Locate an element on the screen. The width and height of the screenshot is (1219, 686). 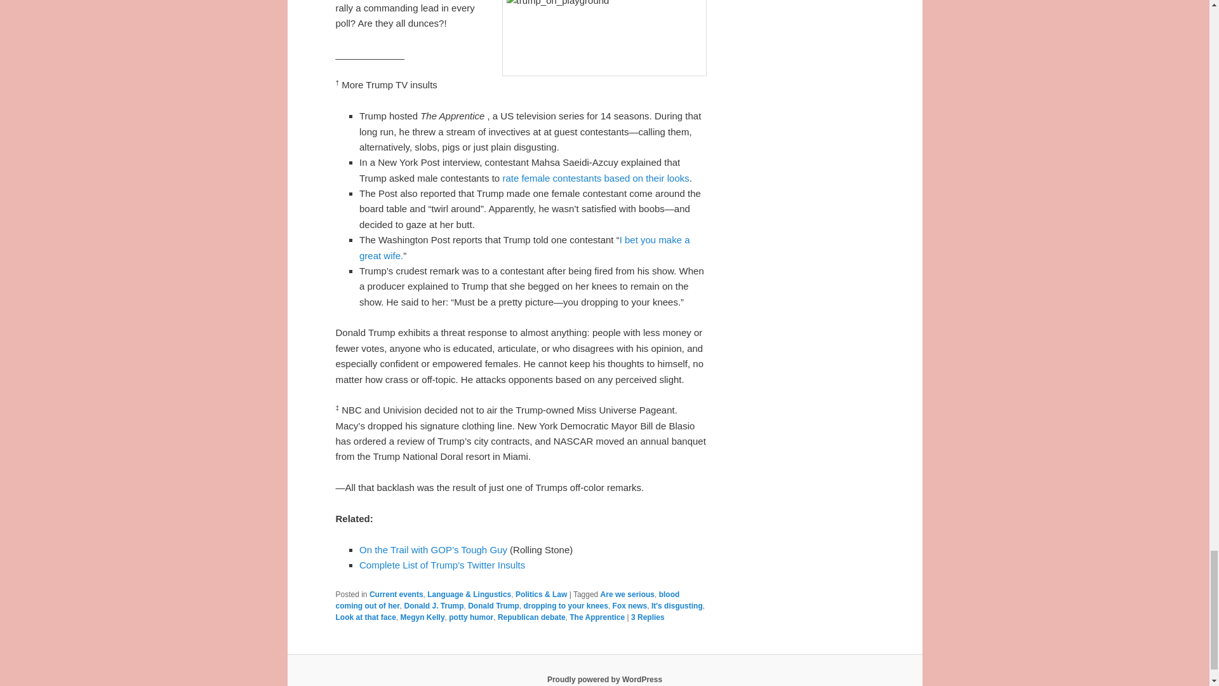
Fox news is located at coordinates (630, 606).